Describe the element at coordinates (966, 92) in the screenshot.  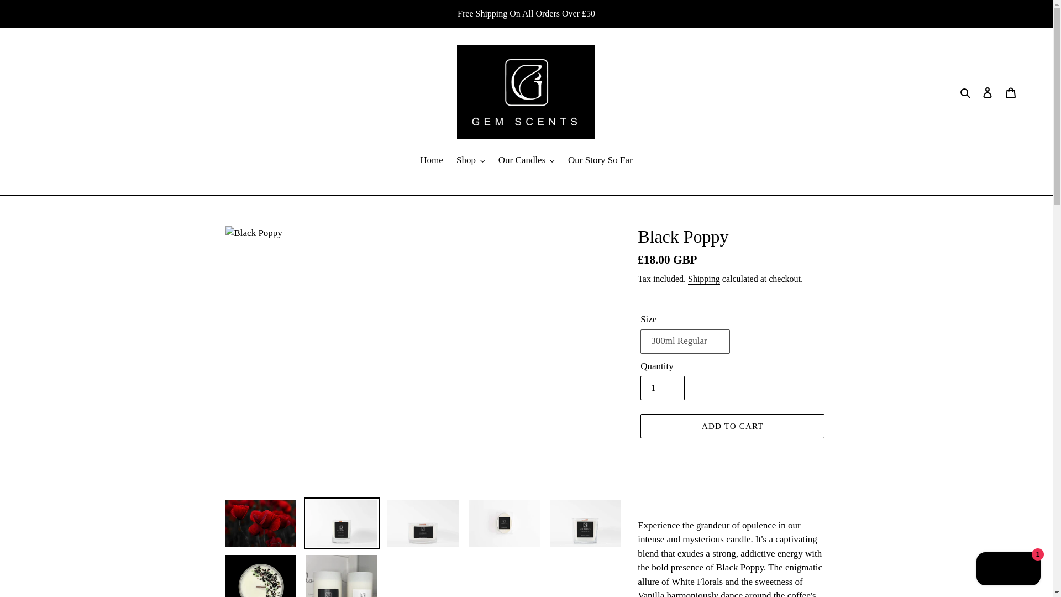
I see `Search` at that location.